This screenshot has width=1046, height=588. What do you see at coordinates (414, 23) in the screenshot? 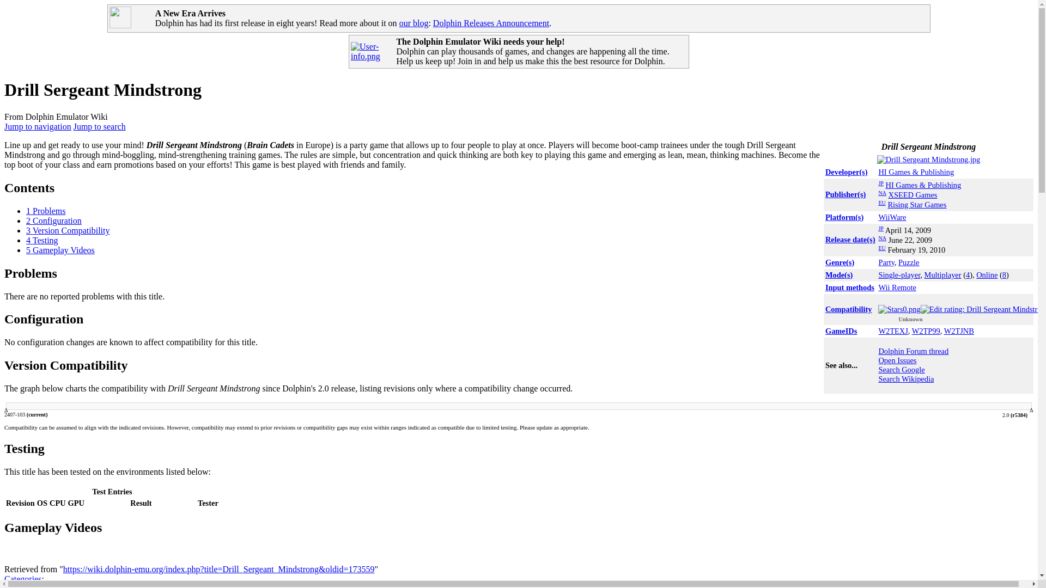
I see `our blog` at bounding box center [414, 23].